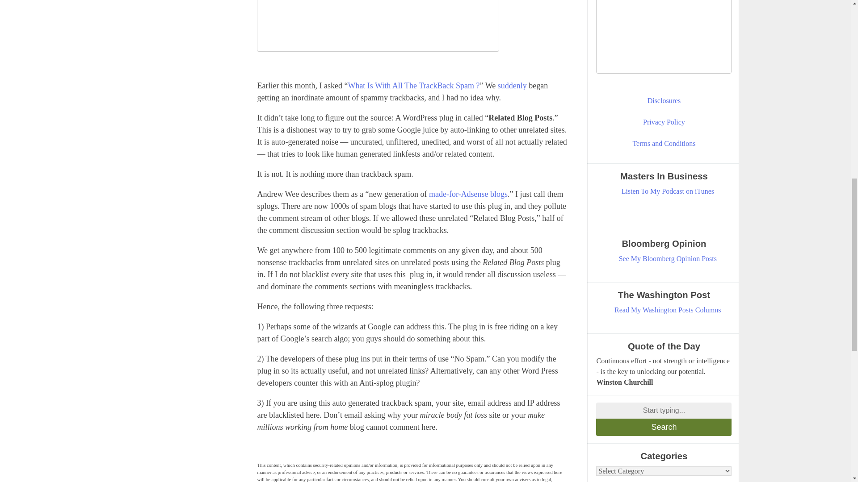 This screenshot has width=858, height=482. What do you see at coordinates (468, 194) in the screenshot?
I see `made-for-Adsense blogs` at bounding box center [468, 194].